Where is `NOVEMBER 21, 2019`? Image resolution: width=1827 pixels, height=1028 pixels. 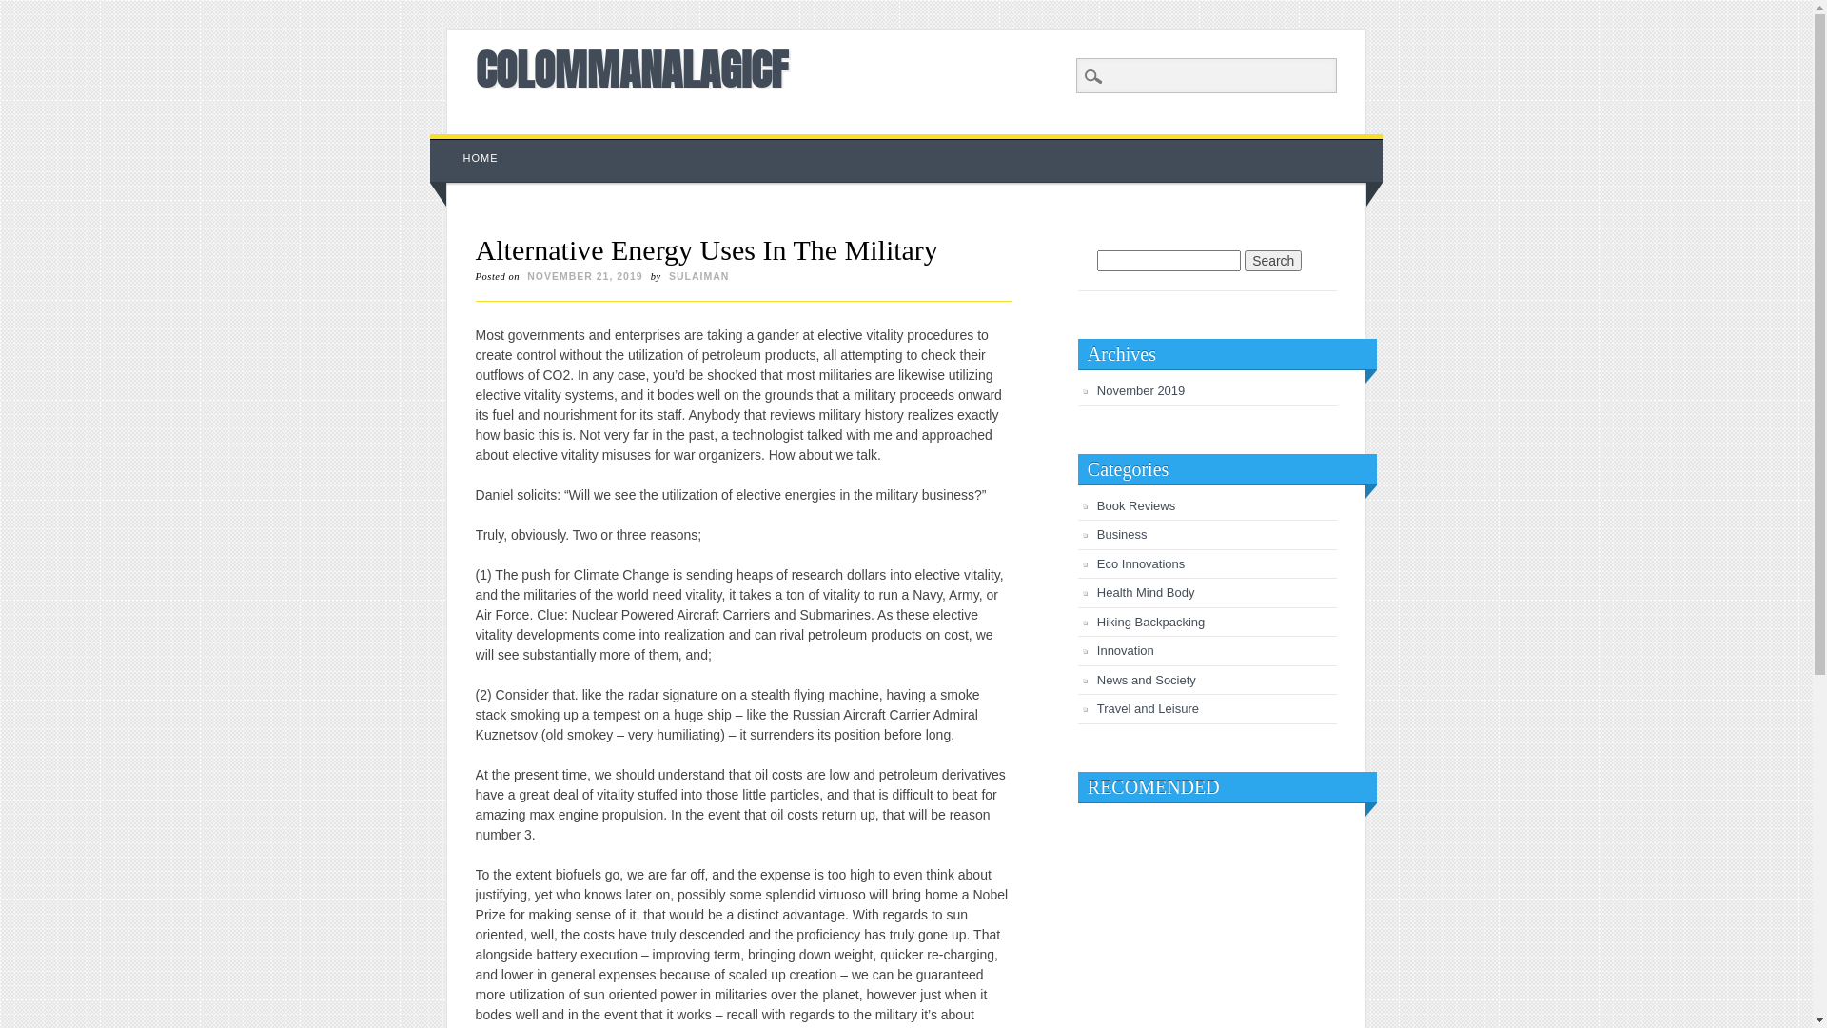 NOVEMBER 21, 2019 is located at coordinates (584, 276).